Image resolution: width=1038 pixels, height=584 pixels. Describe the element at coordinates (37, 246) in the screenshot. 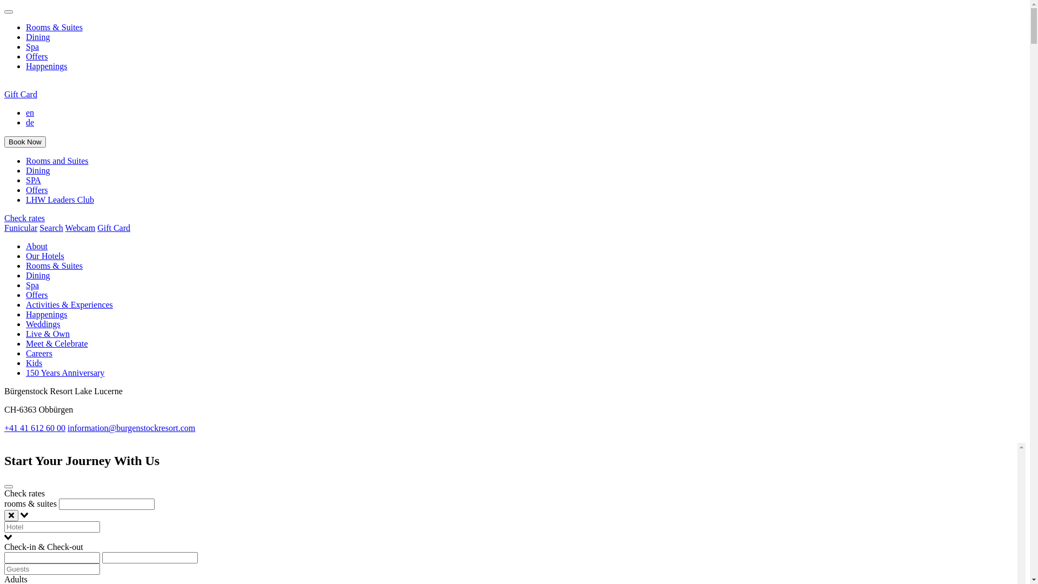

I see `About` at that location.